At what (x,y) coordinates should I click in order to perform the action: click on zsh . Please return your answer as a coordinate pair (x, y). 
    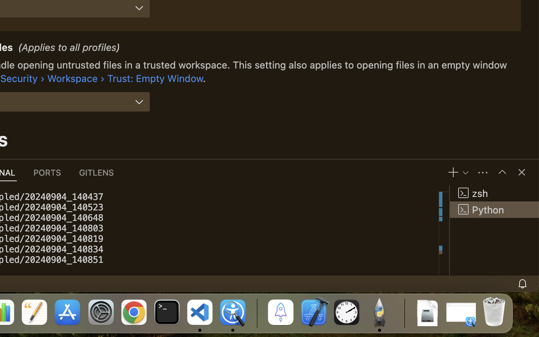
    Looking at the image, I should click on (494, 193).